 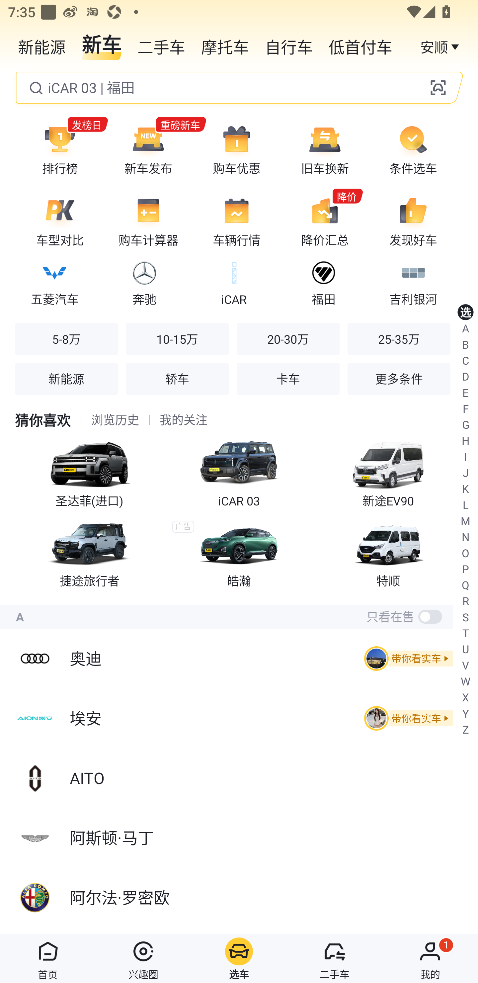 What do you see at coordinates (335, 958) in the screenshot?
I see ` 二手车` at bounding box center [335, 958].